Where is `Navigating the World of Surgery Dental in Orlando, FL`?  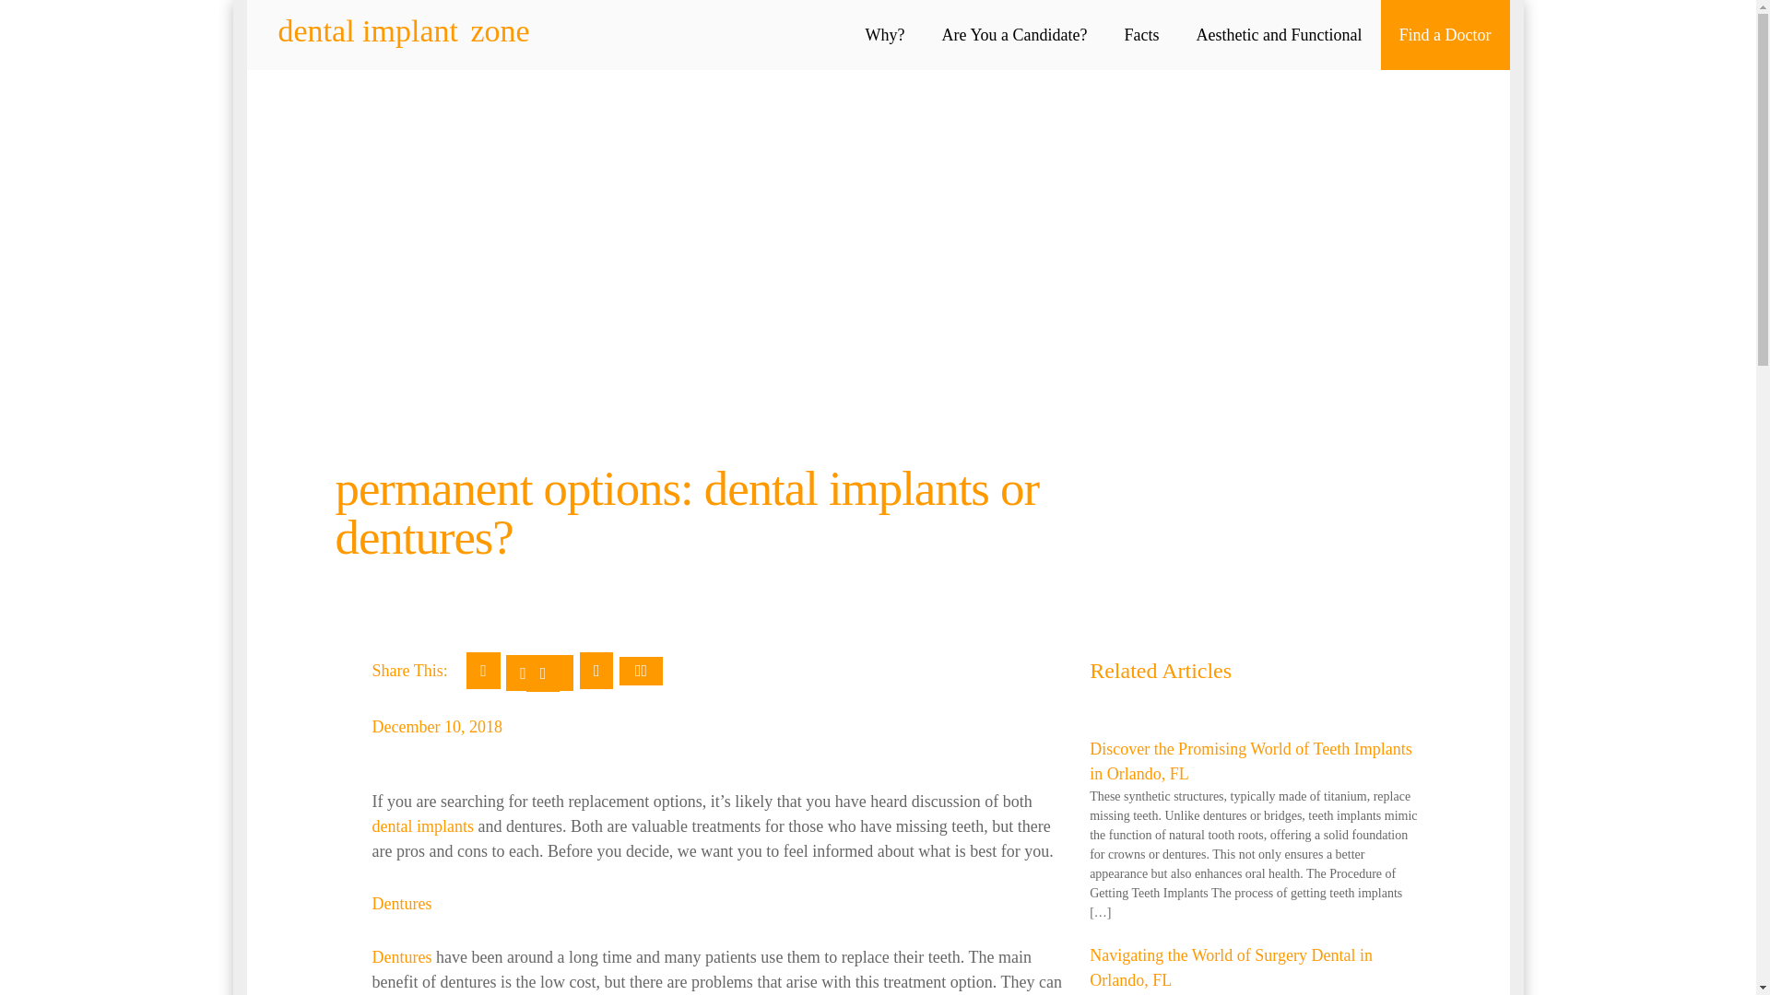
Navigating the World of Surgery Dental in Orlando, FL is located at coordinates (1232, 967).